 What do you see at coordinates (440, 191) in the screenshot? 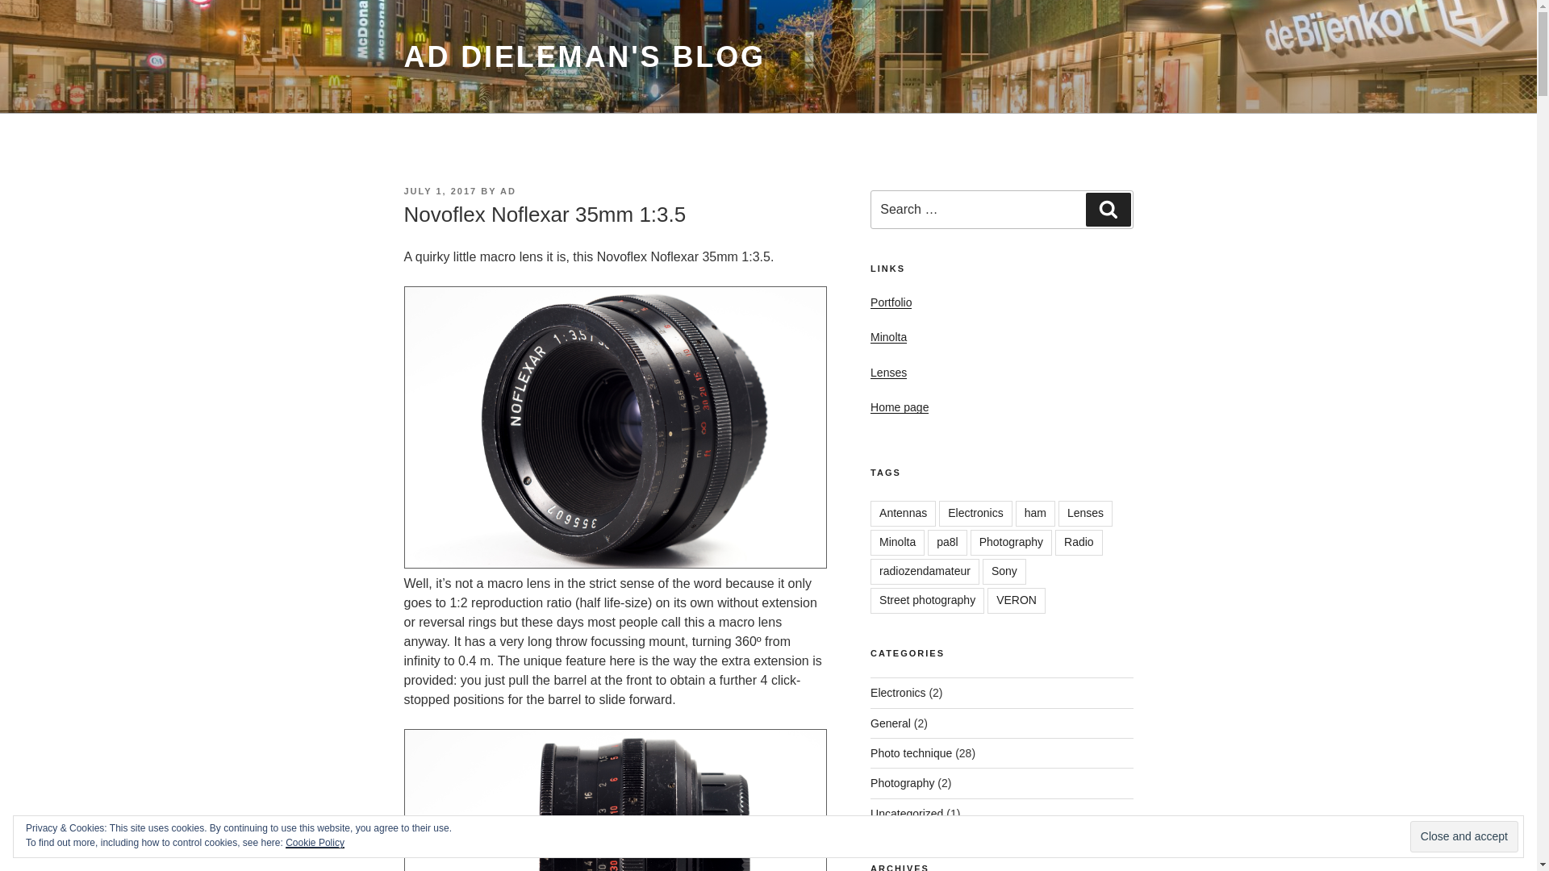
I see `JULY 1, 2017` at bounding box center [440, 191].